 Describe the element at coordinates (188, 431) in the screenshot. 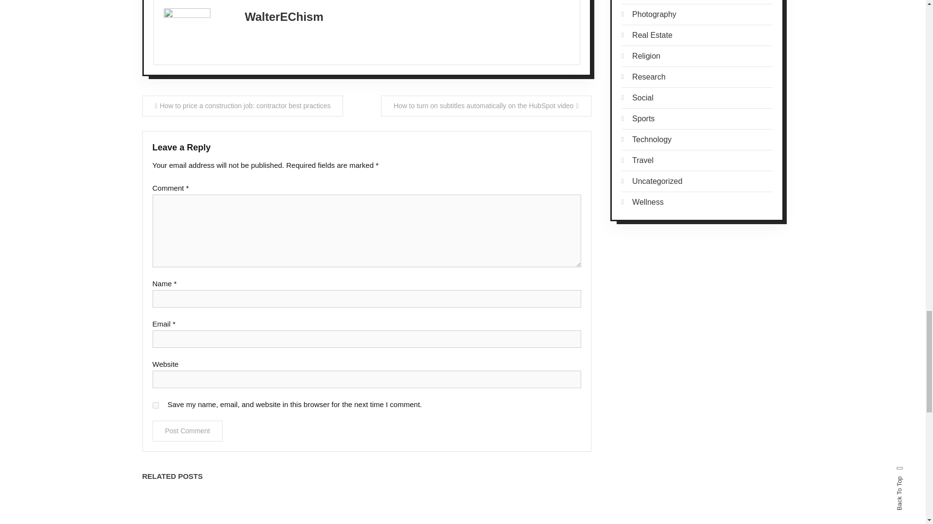

I see `Post Comment` at that location.